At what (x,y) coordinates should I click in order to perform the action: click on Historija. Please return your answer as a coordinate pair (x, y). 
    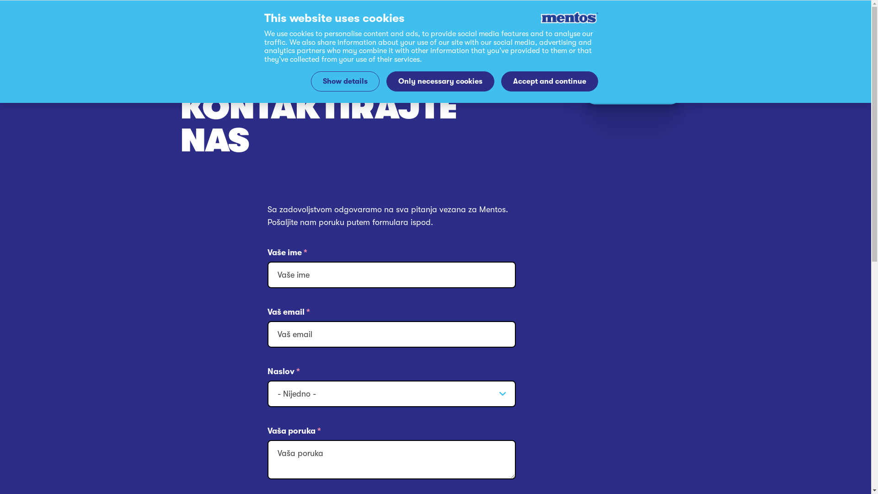
    Looking at the image, I should click on (616, 58).